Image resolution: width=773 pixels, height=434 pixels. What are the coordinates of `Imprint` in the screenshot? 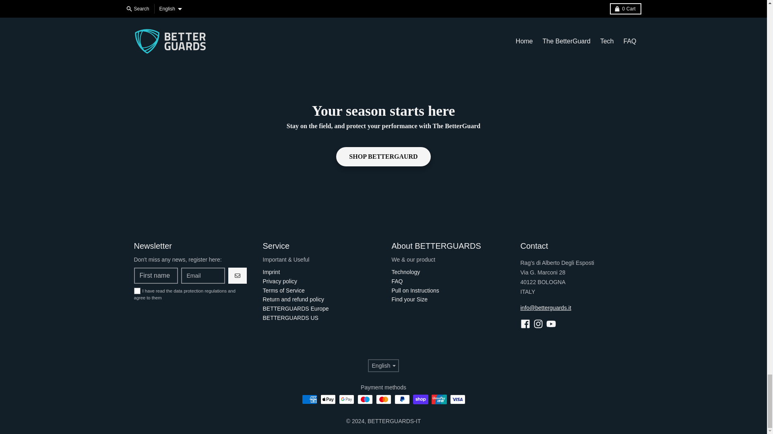 It's located at (271, 272).